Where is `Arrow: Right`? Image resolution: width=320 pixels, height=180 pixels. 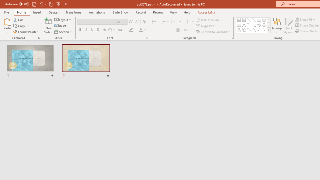 Arrow: Right is located at coordinates (259, 25).